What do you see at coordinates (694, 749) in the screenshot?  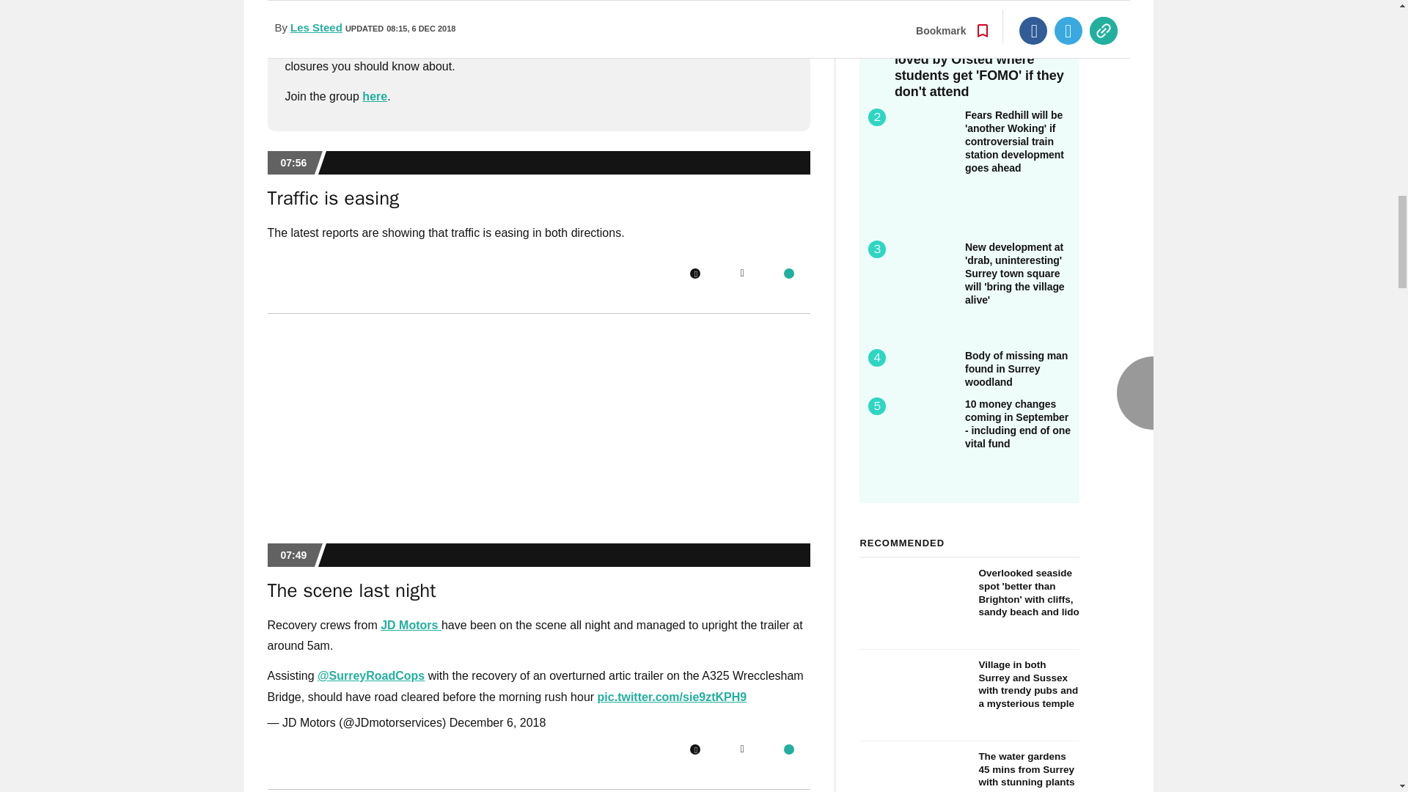 I see `Facebook` at bounding box center [694, 749].